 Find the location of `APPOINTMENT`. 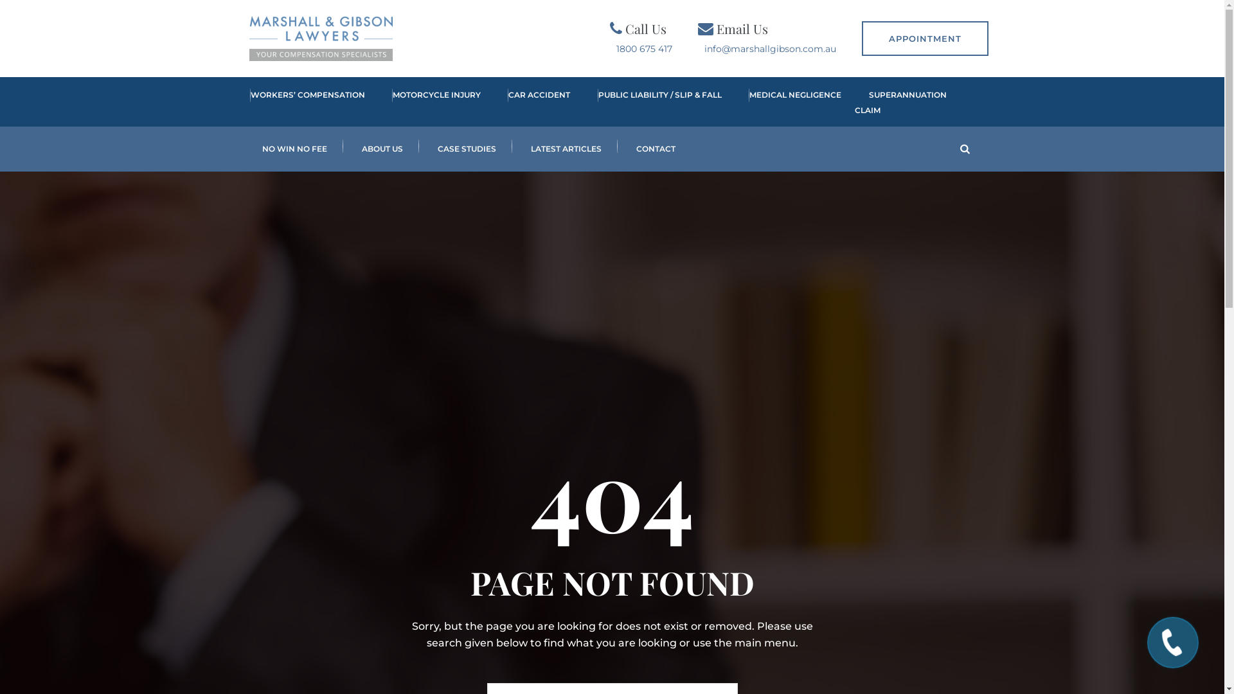

APPOINTMENT is located at coordinates (924, 39).